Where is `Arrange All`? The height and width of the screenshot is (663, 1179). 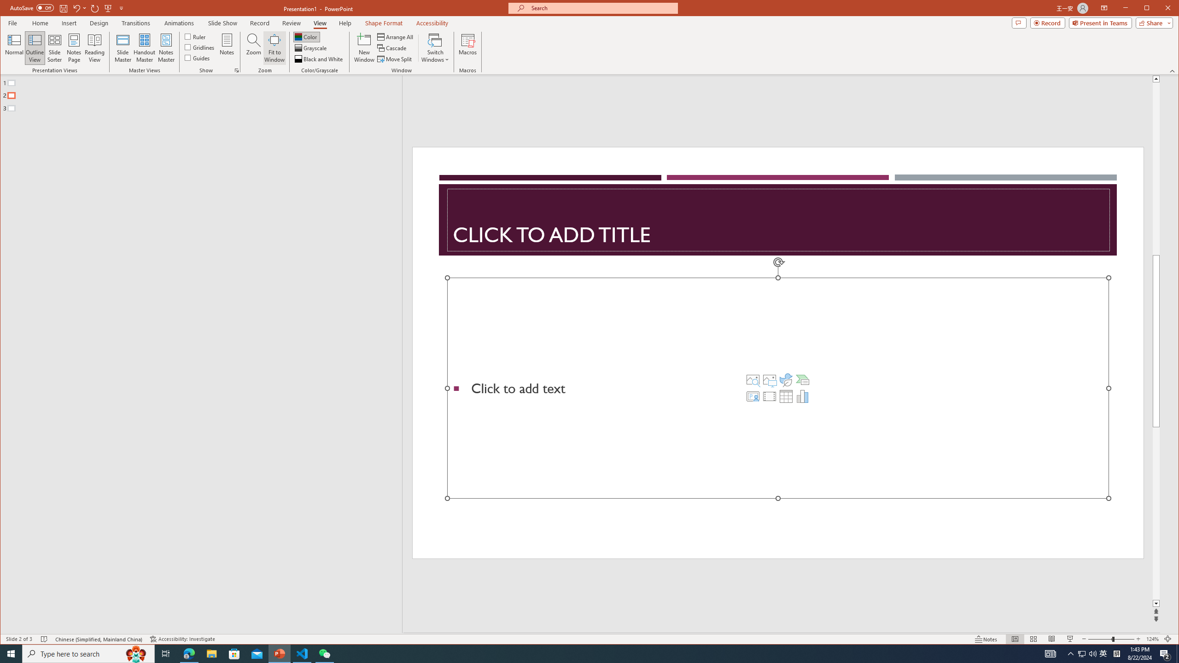 Arrange All is located at coordinates (396, 37).